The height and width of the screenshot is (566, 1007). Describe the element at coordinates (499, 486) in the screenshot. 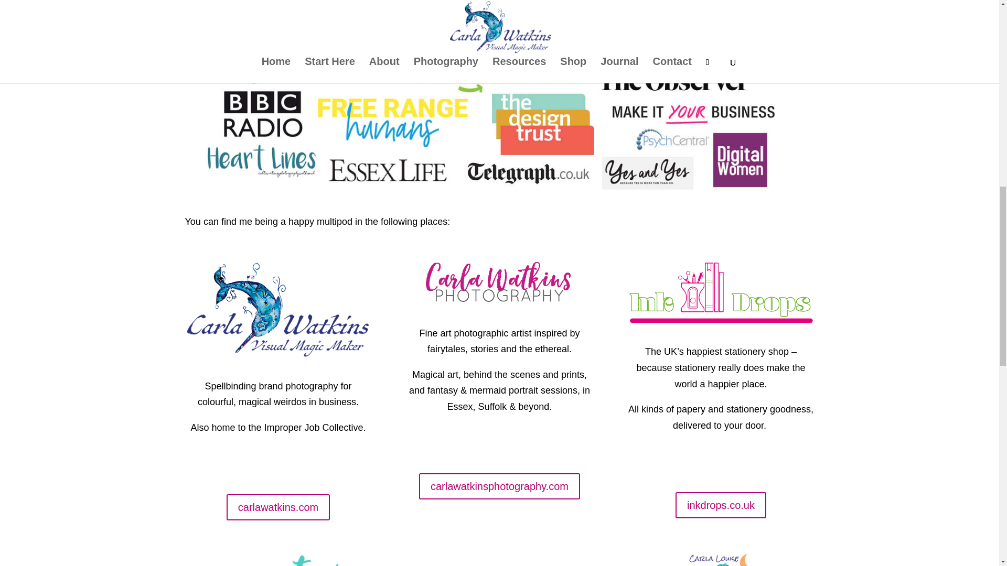

I see `carlawatkinsphotography.com` at that location.